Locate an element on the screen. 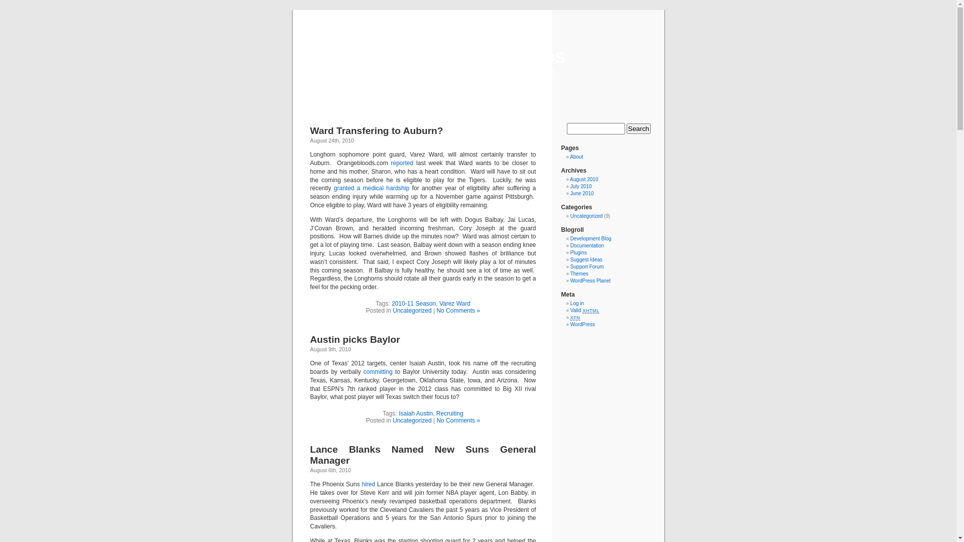  About is located at coordinates (576, 157).